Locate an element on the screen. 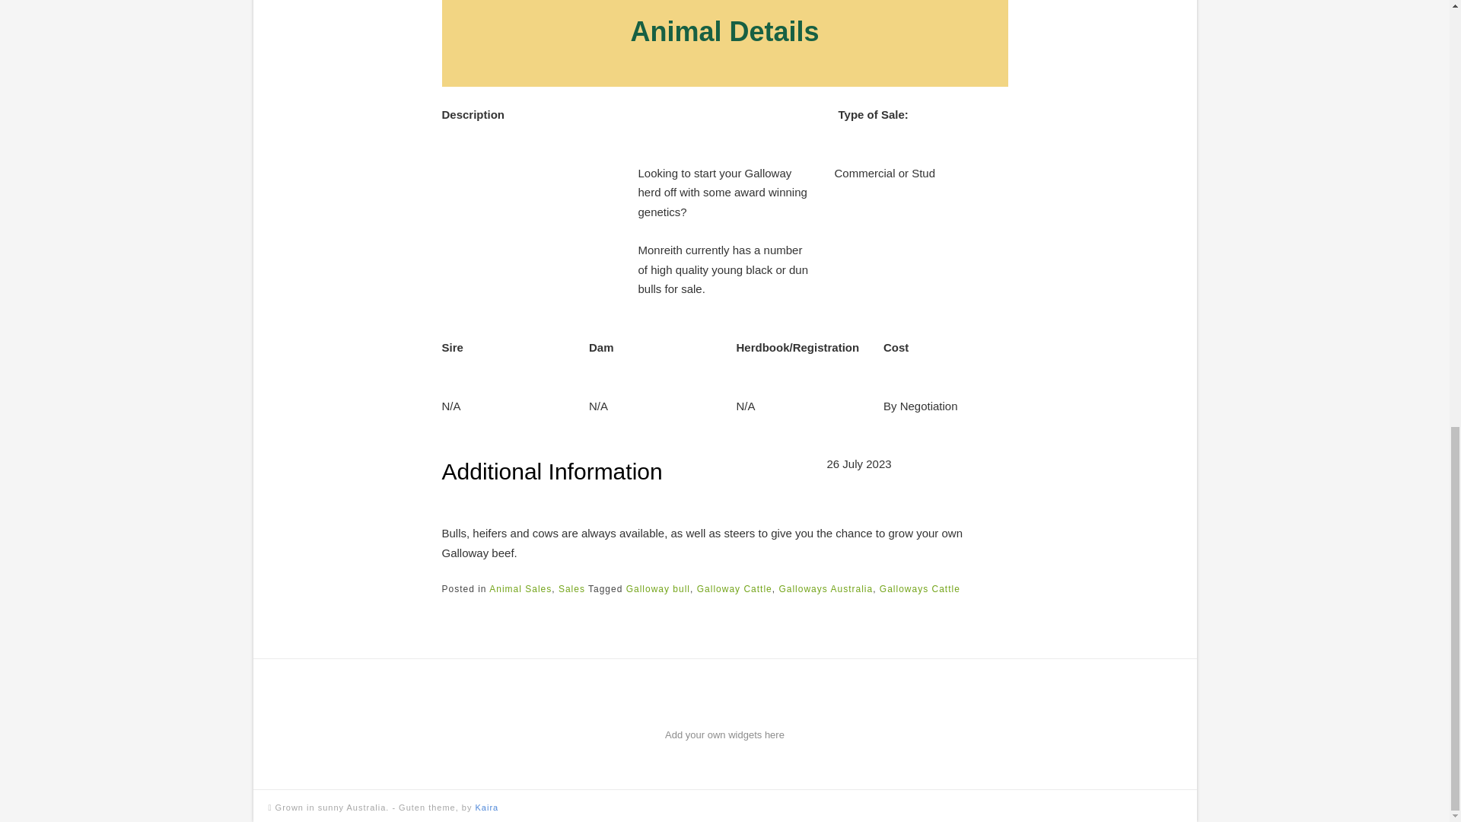 The image size is (1461, 822). Animal Sales is located at coordinates (520, 588).